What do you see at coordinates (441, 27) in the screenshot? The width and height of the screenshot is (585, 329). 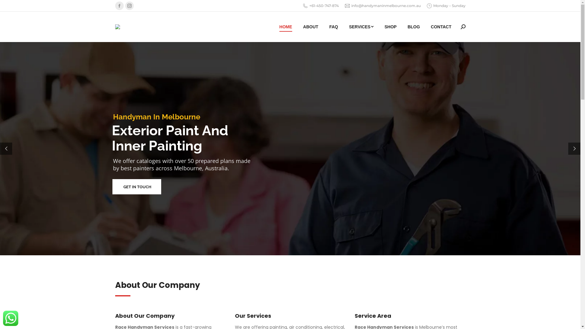 I see `CONTACT` at bounding box center [441, 27].